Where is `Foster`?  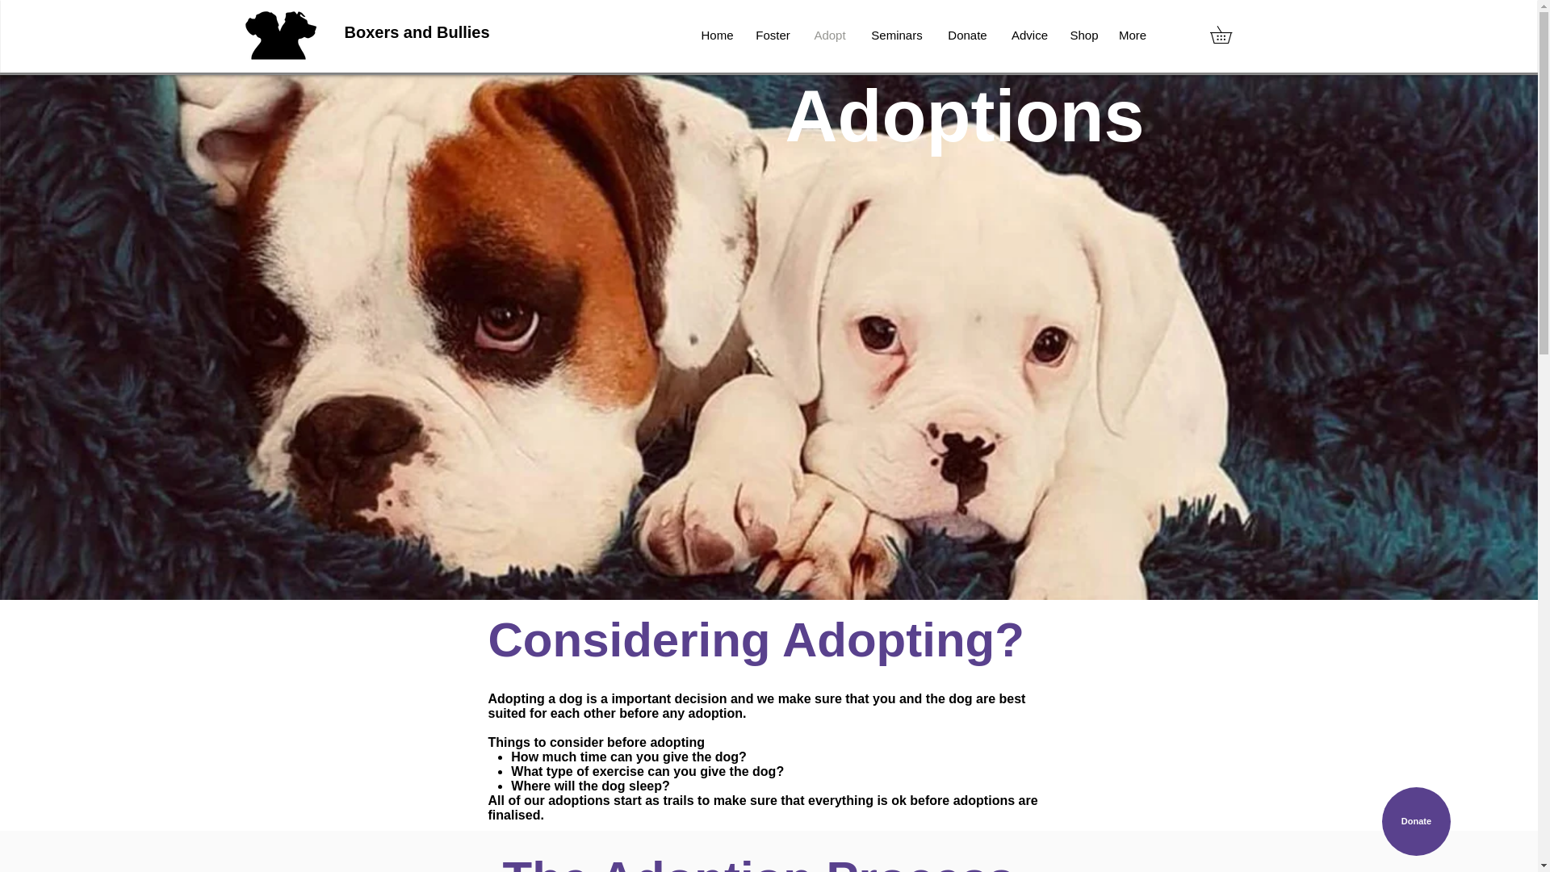
Foster is located at coordinates (772, 36).